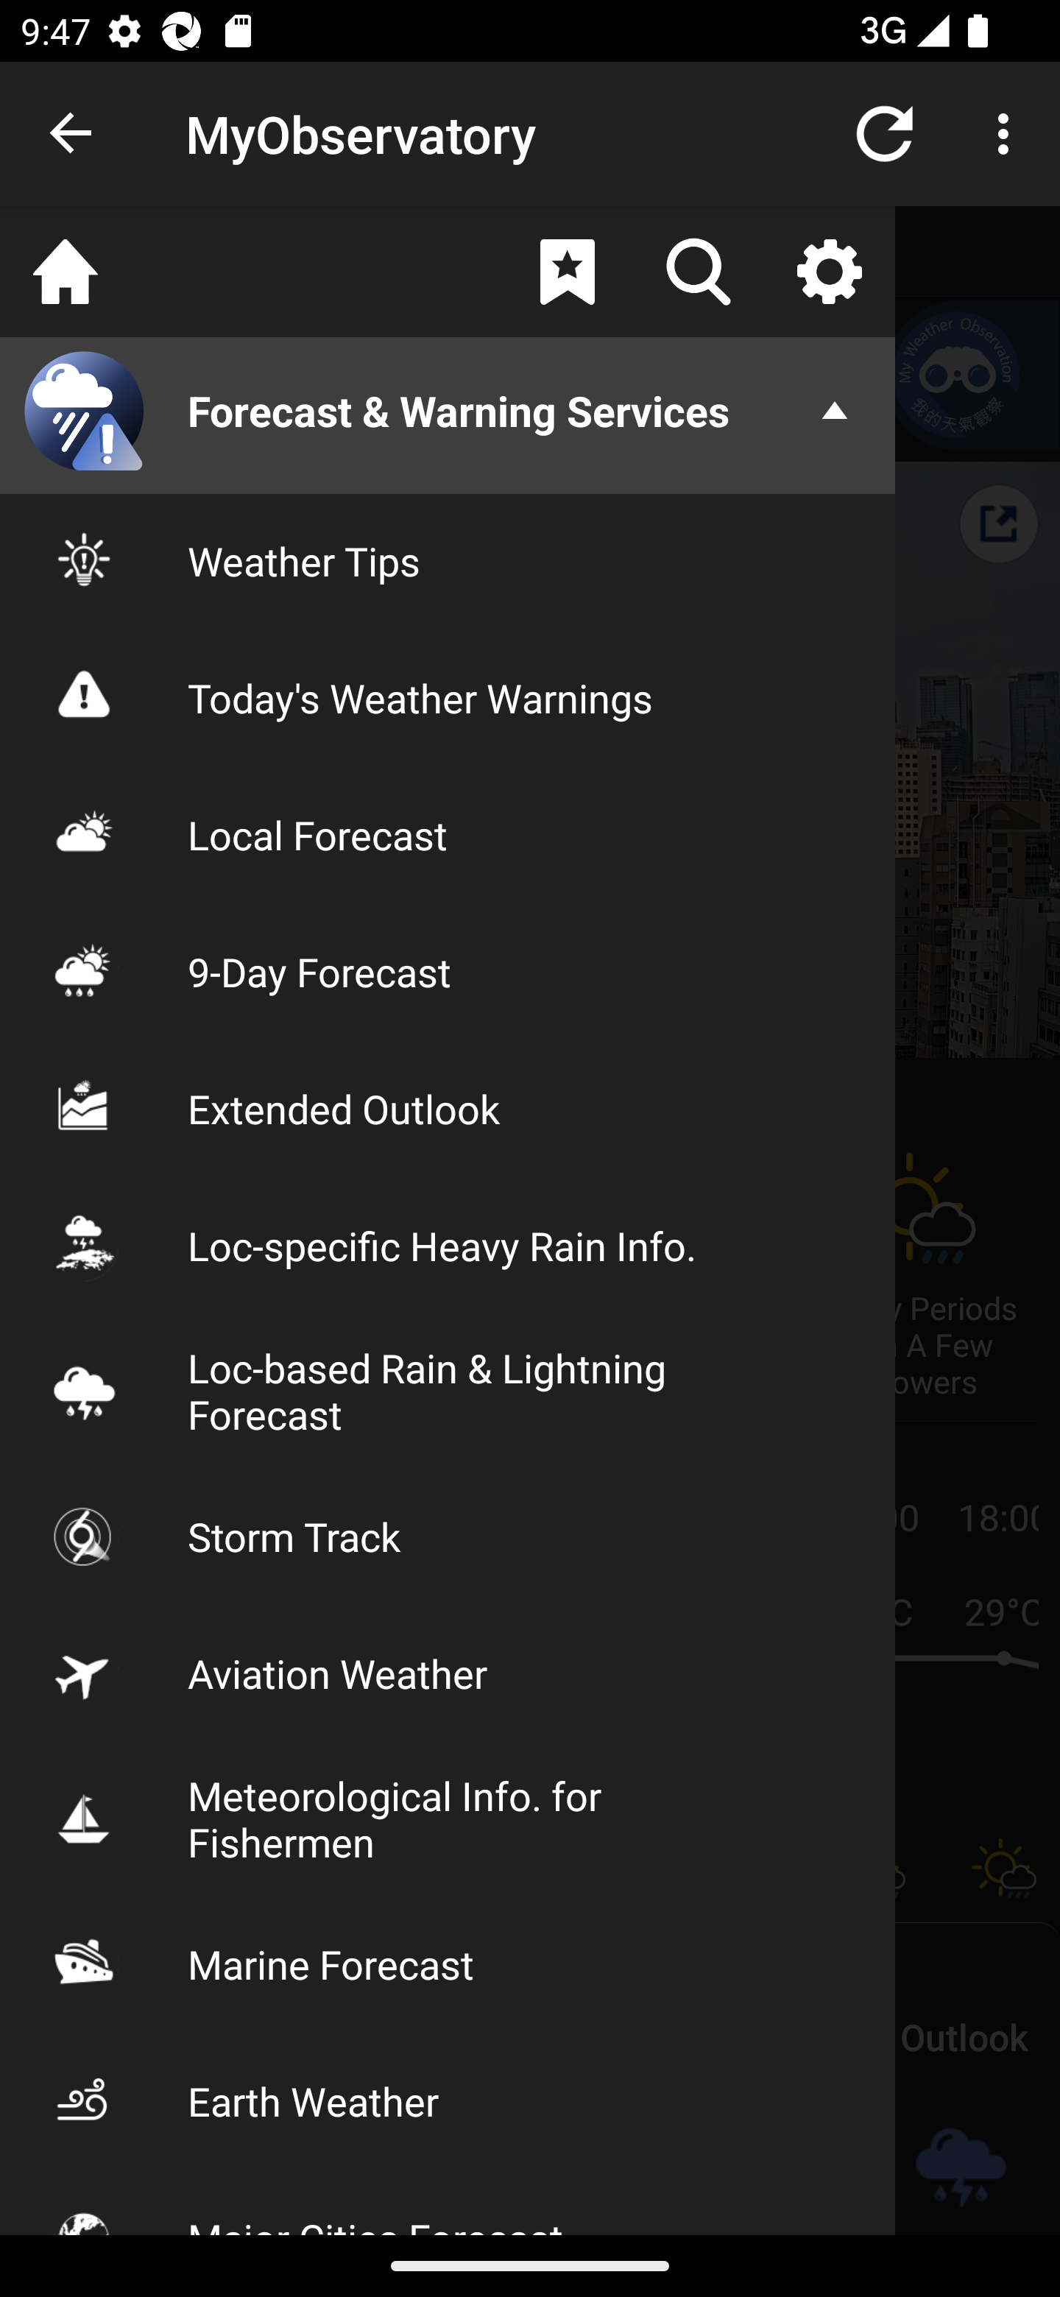 The width and height of the screenshot is (1060, 2297). I want to click on Aviation Weather, so click(448, 1673).